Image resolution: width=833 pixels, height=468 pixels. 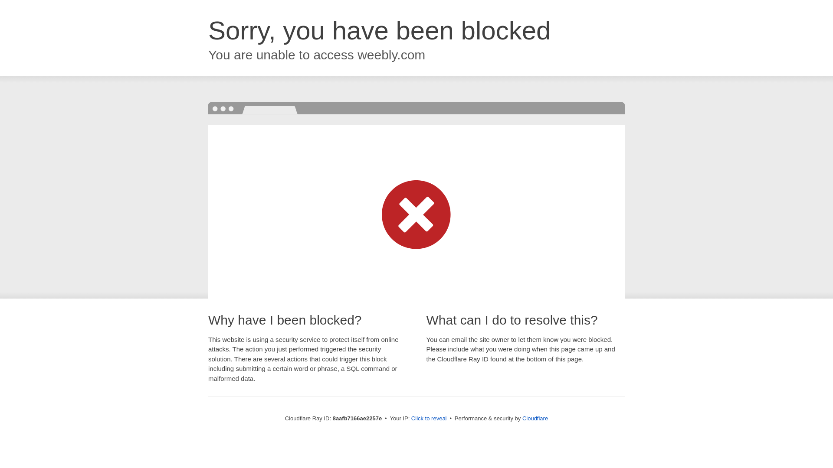 I want to click on Cloudflare, so click(x=535, y=418).